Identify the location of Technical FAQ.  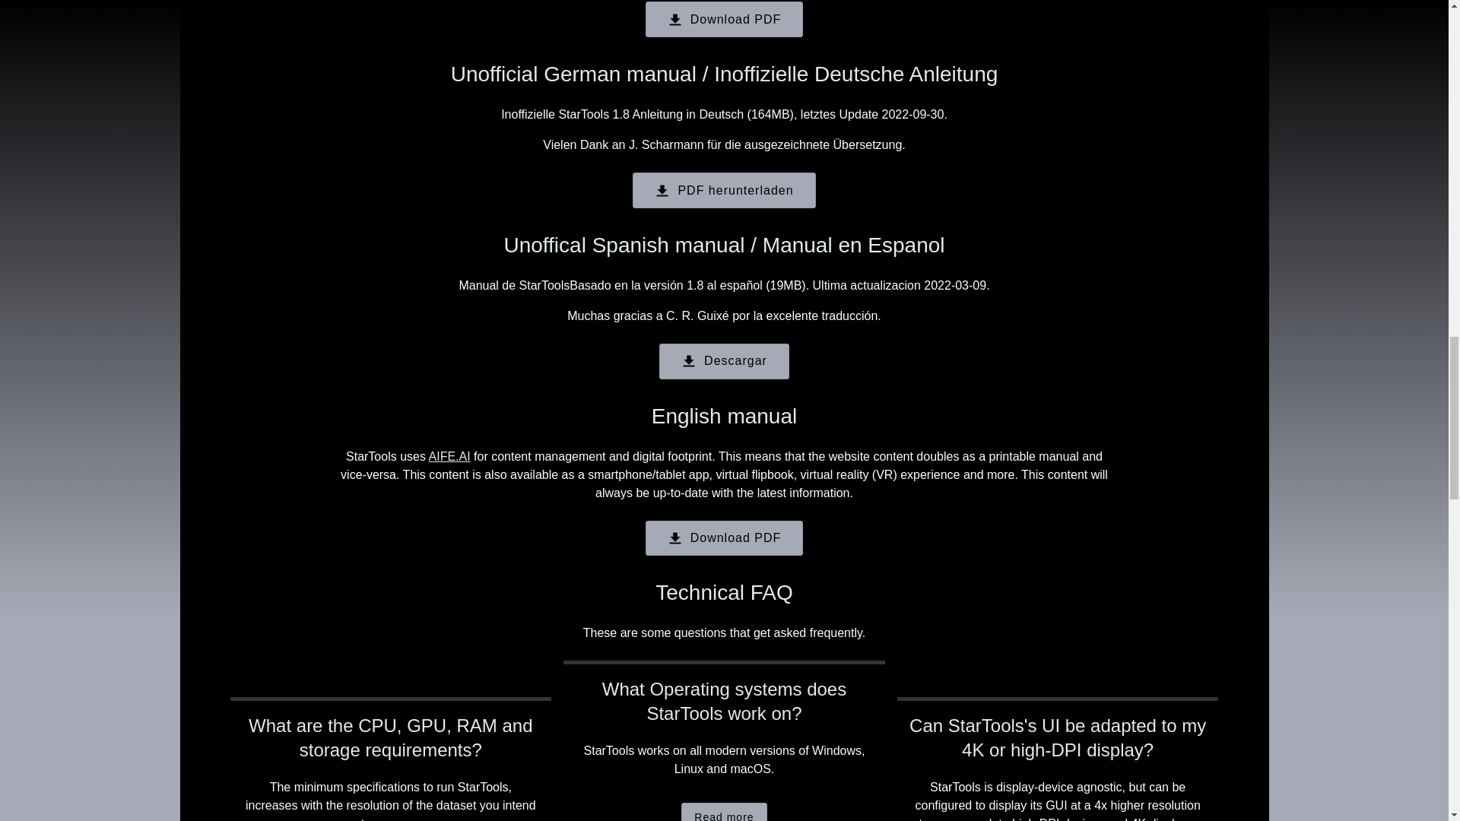
(724, 591).